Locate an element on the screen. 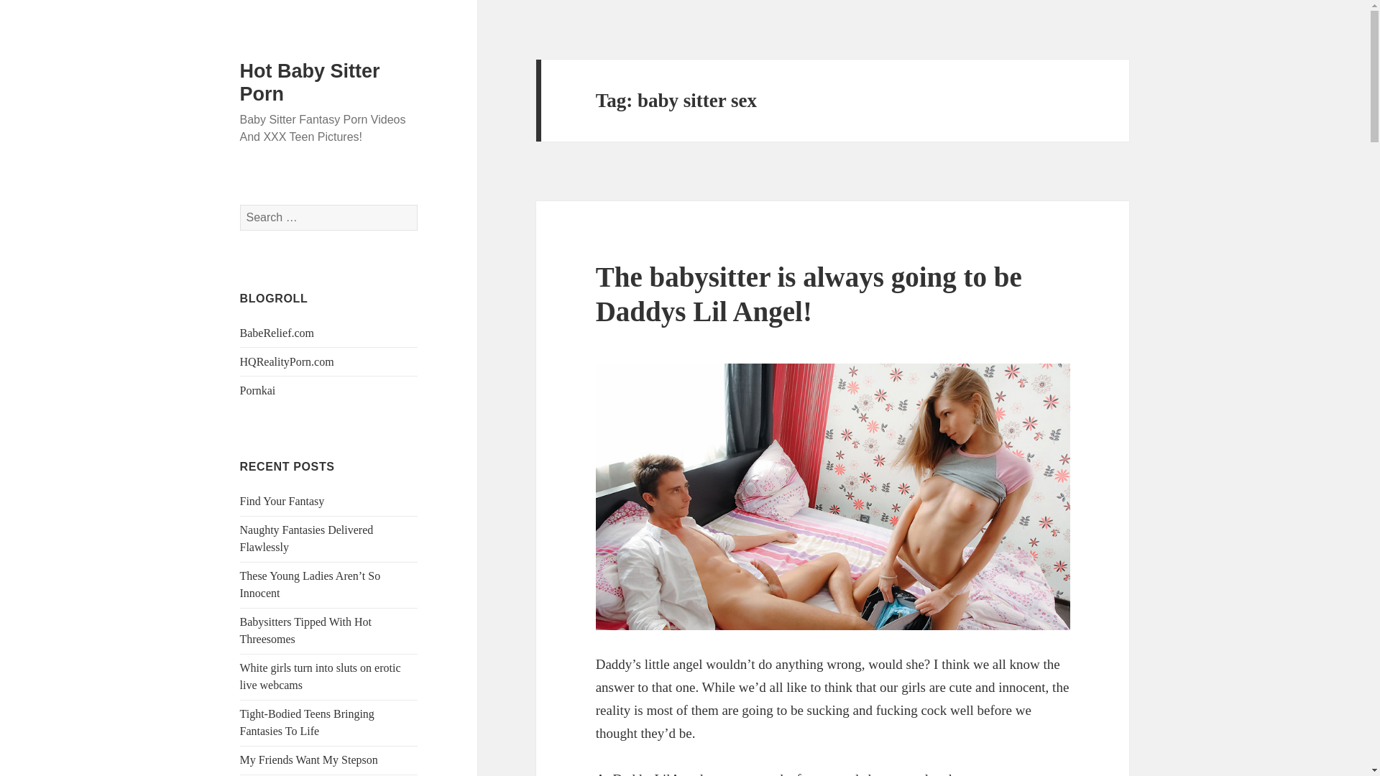  Pornkai is located at coordinates (258, 389).